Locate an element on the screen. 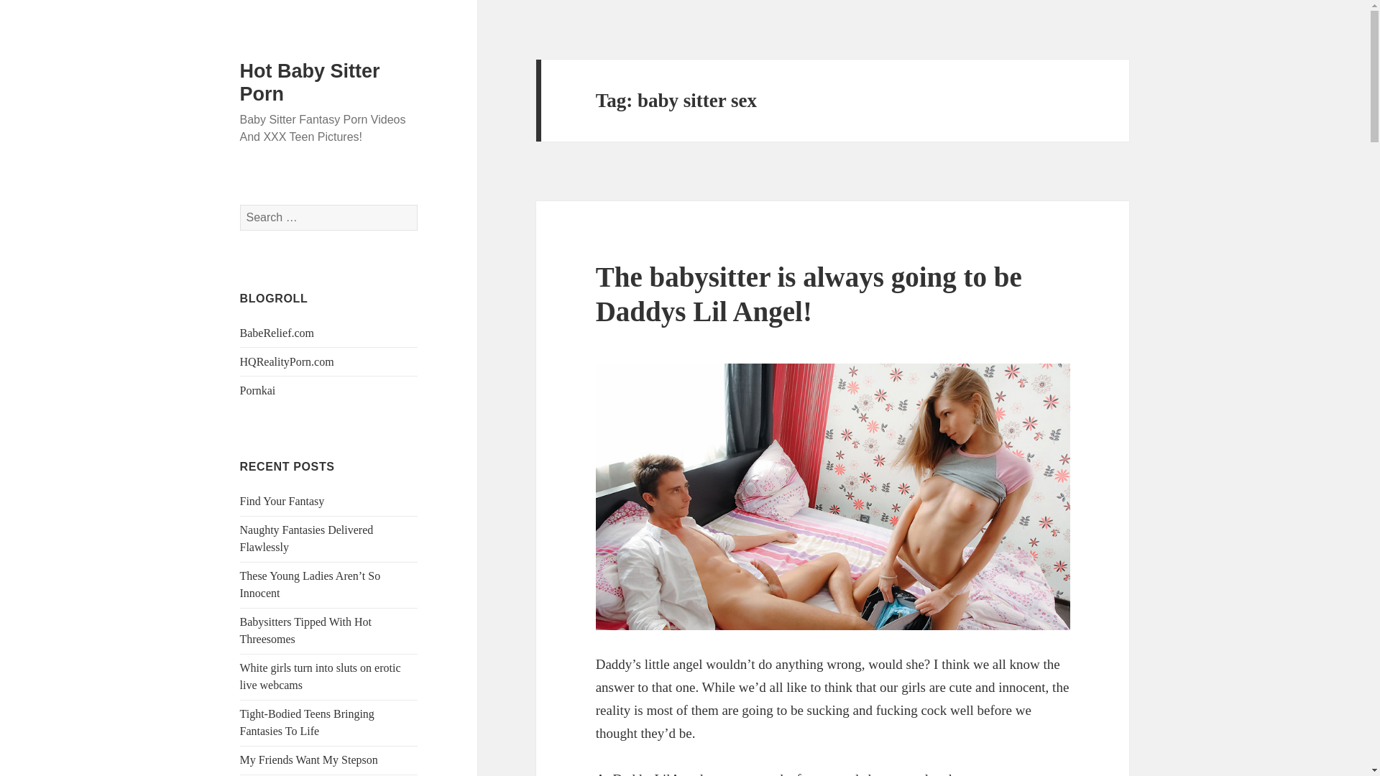  Pornkai is located at coordinates (258, 389).